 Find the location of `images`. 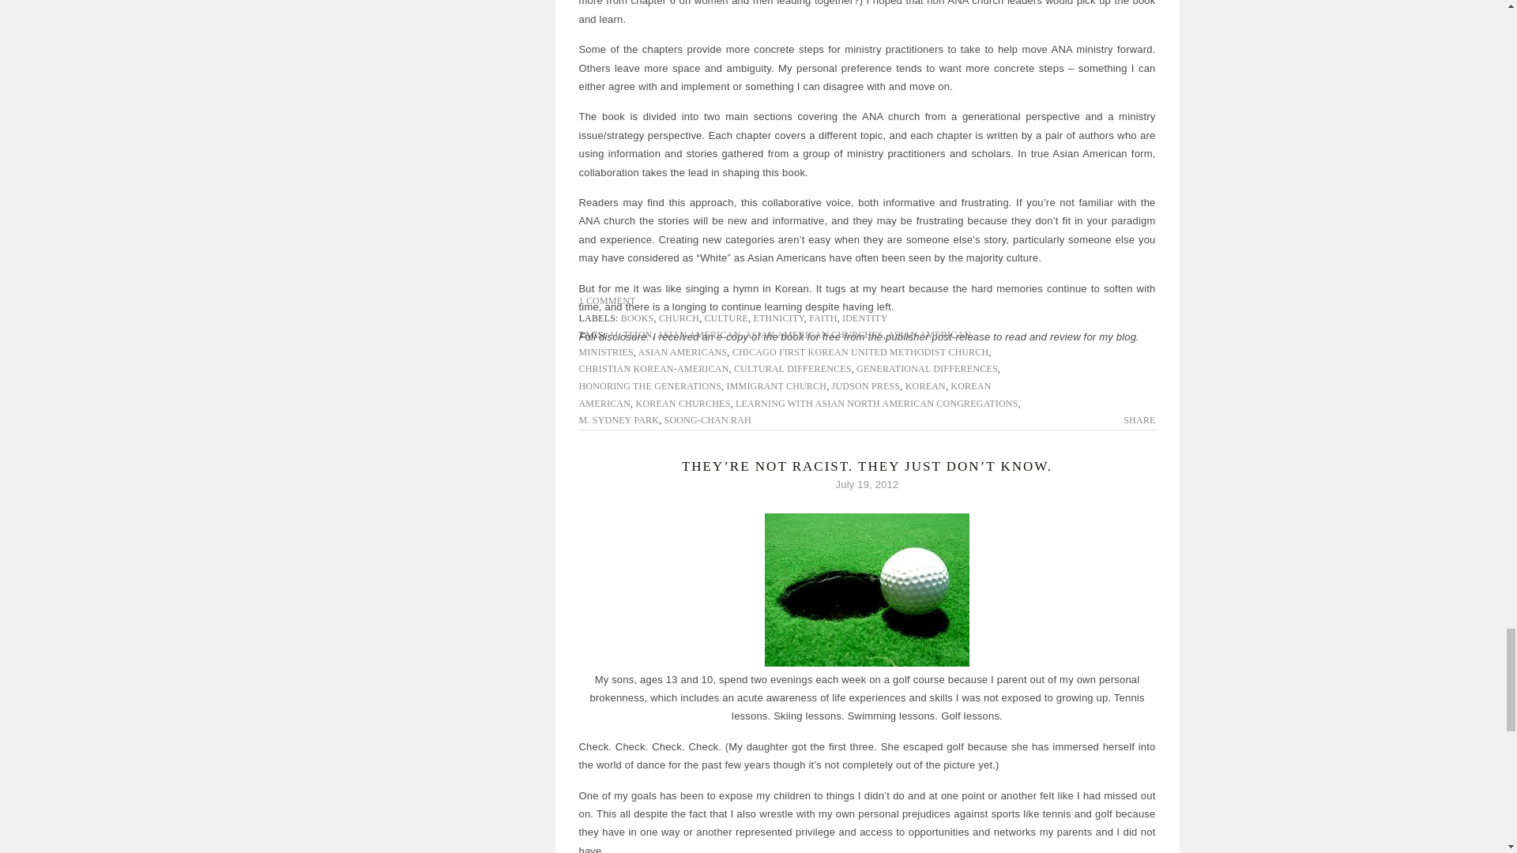

images is located at coordinates (866, 589).